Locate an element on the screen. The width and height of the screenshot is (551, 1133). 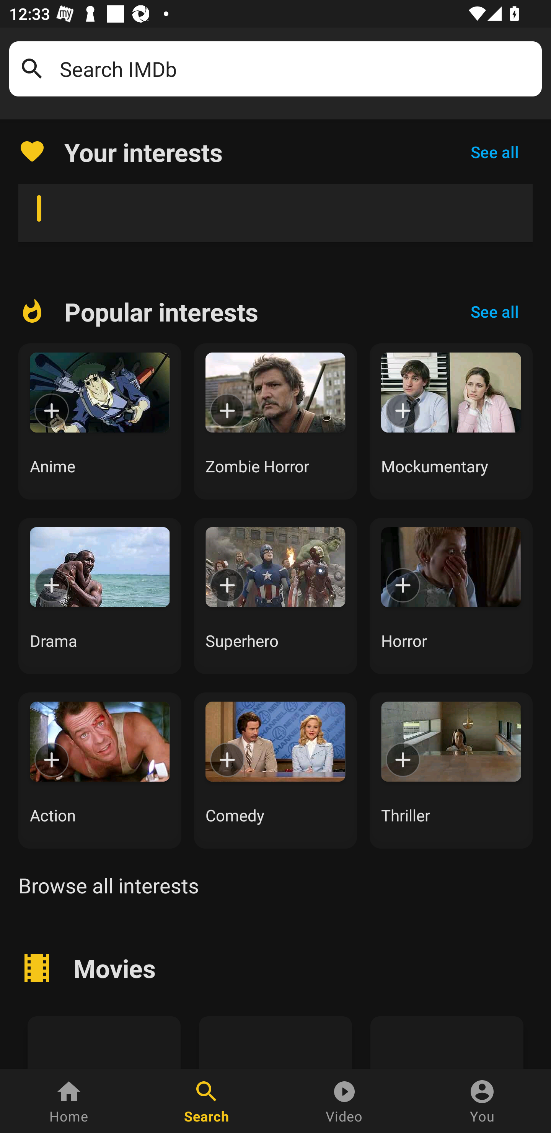
Action is located at coordinates (99, 770).